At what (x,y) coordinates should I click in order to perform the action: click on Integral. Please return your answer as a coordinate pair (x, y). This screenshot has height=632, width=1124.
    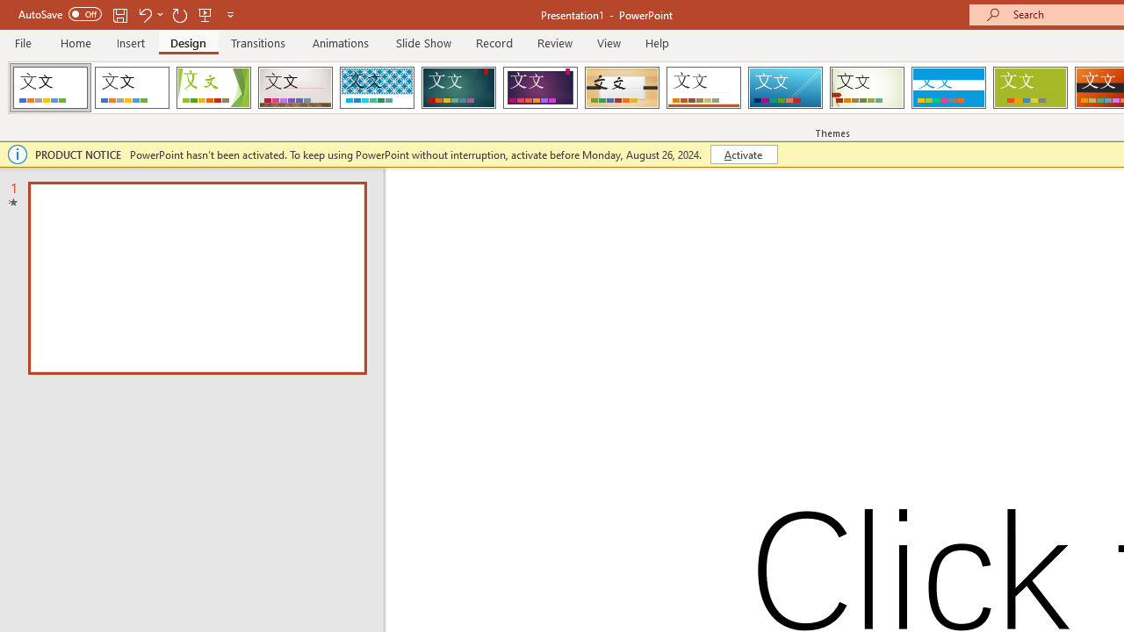
    Looking at the image, I should click on (377, 88).